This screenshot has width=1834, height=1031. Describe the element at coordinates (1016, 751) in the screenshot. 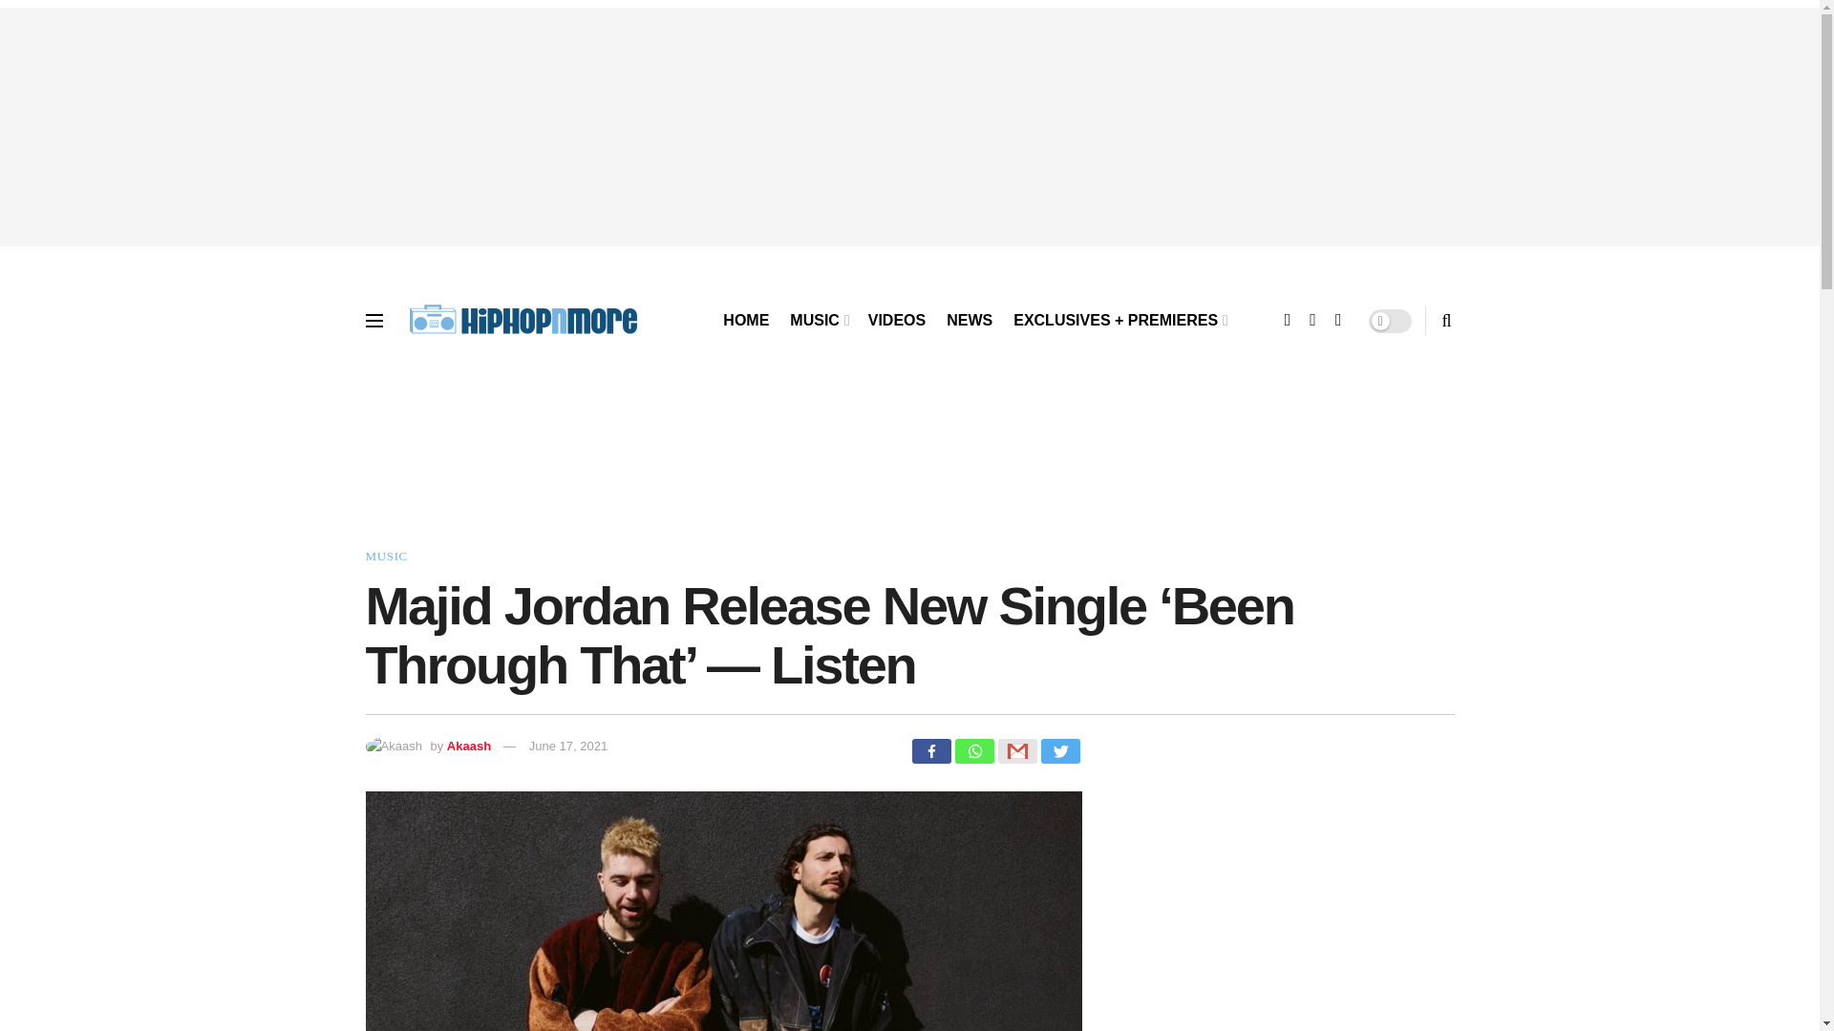

I see `Google Gmail` at that location.